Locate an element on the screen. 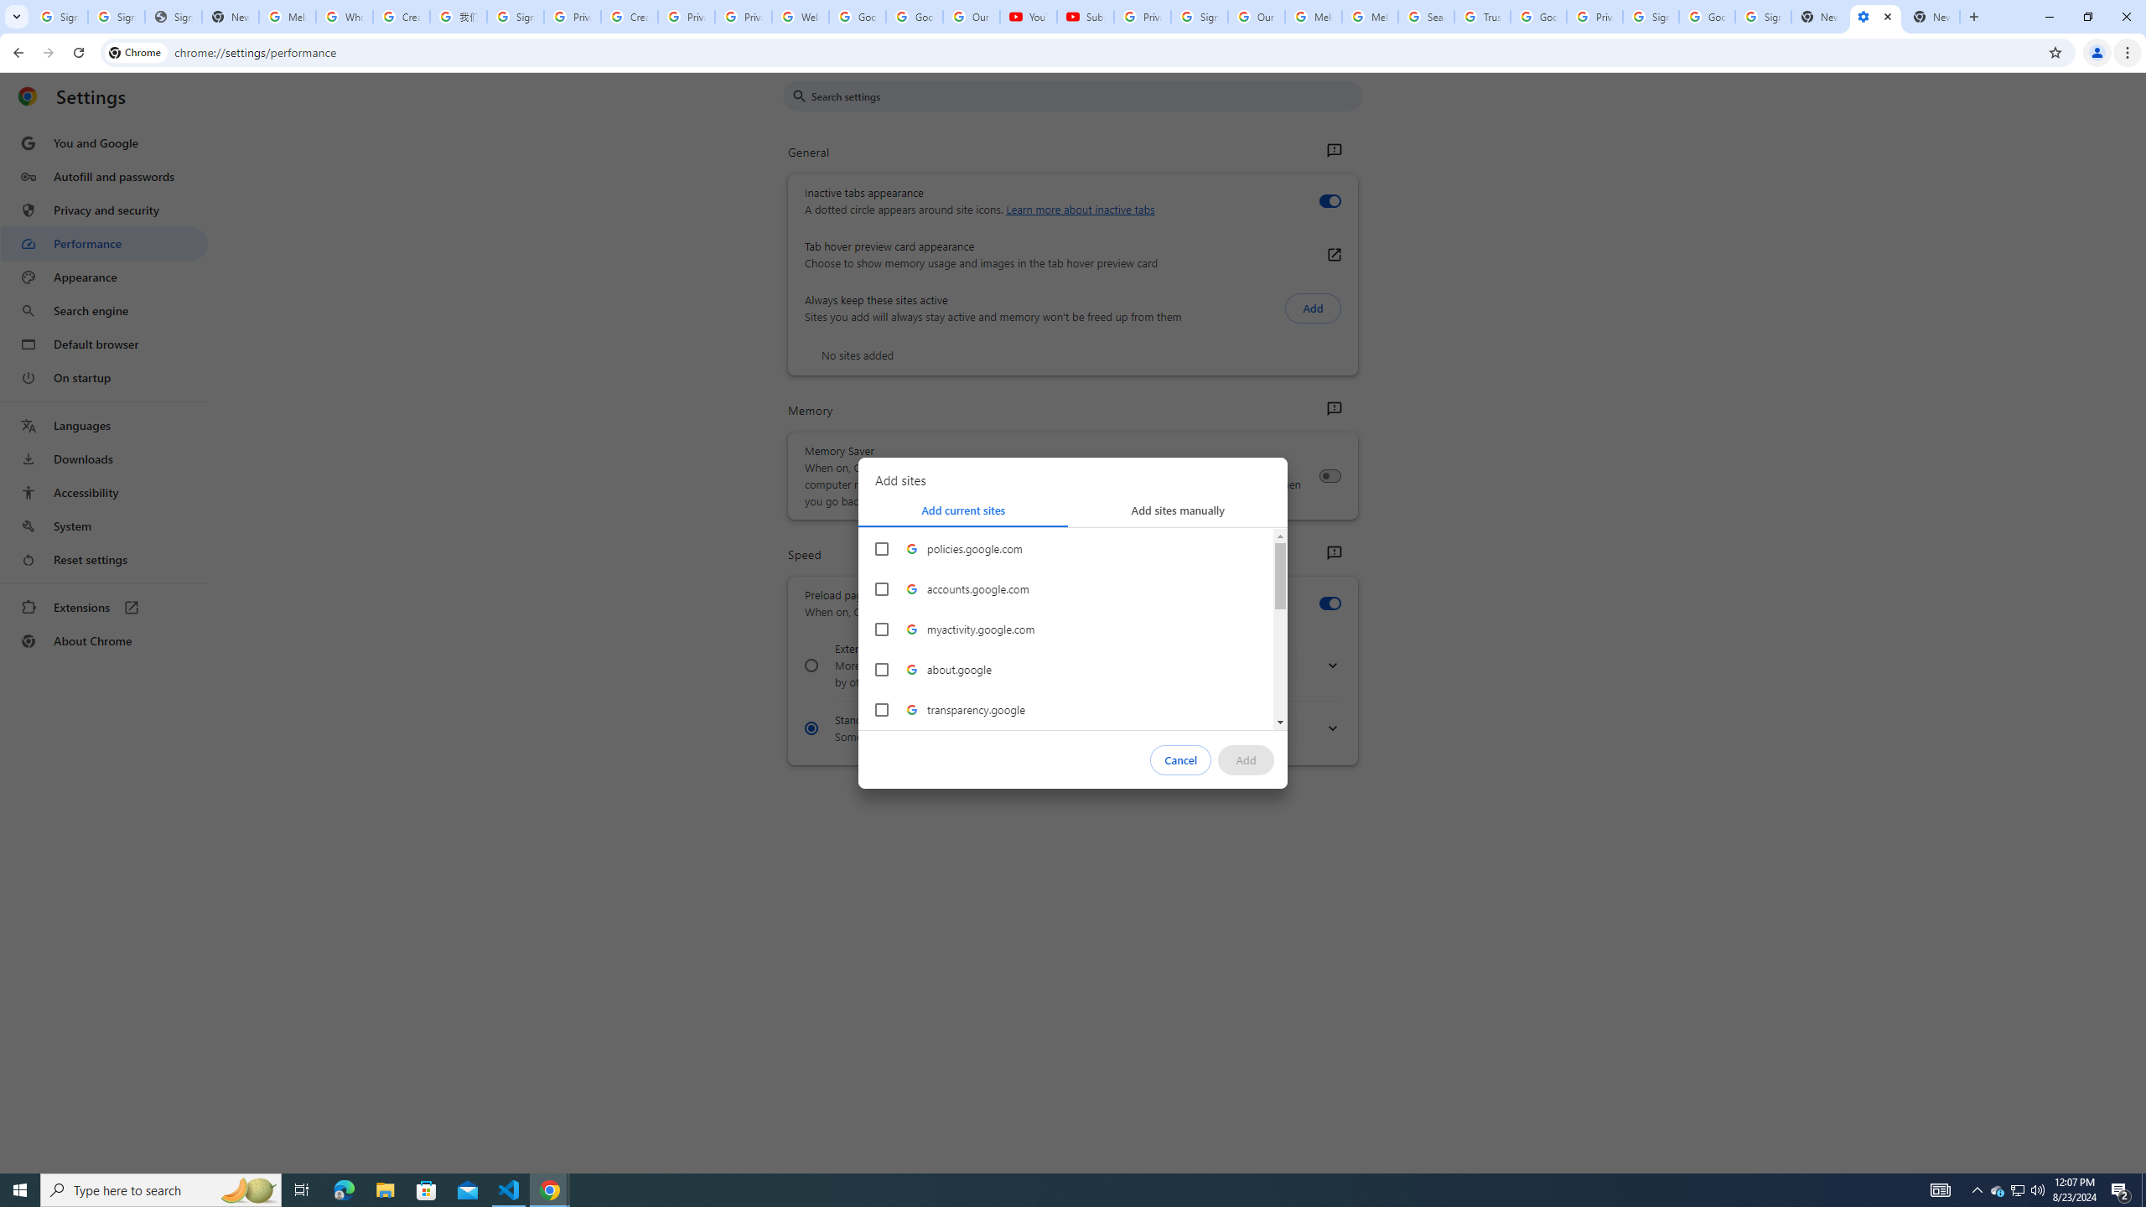 Image resolution: width=2146 pixels, height=1207 pixels. Settings - Performance is located at coordinates (1874, 17).